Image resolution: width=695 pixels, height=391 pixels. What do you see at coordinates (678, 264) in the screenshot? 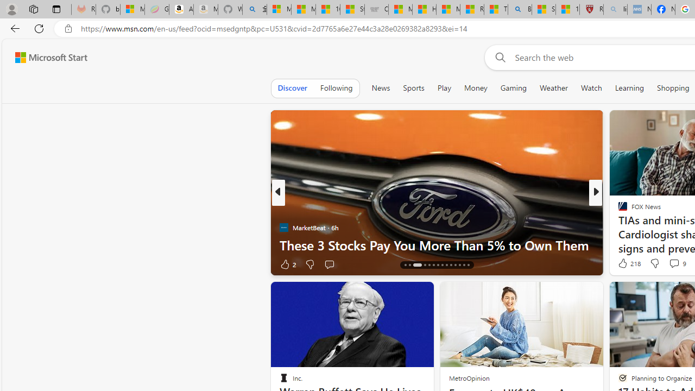
I see `View comments 167 Comment` at bounding box center [678, 264].